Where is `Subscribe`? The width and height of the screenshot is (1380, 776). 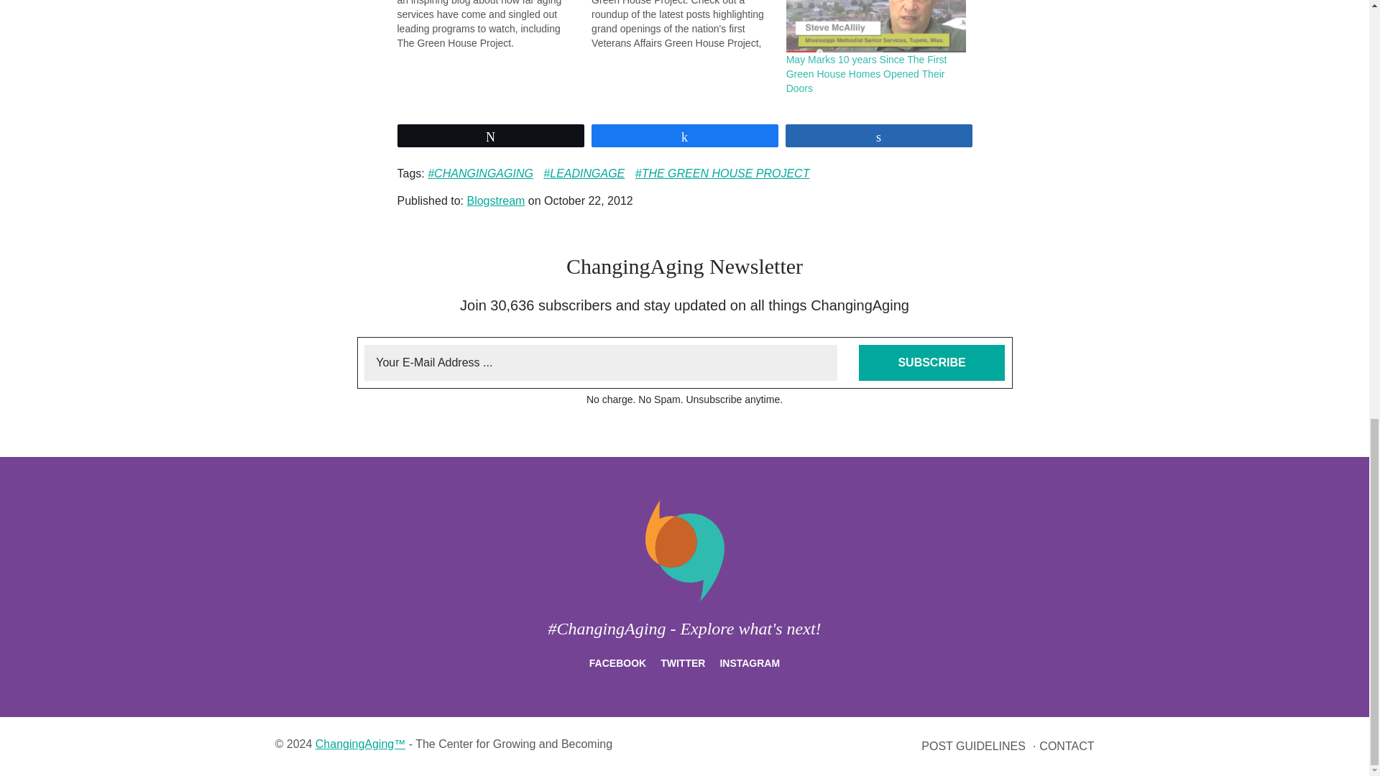
Subscribe is located at coordinates (931, 362).